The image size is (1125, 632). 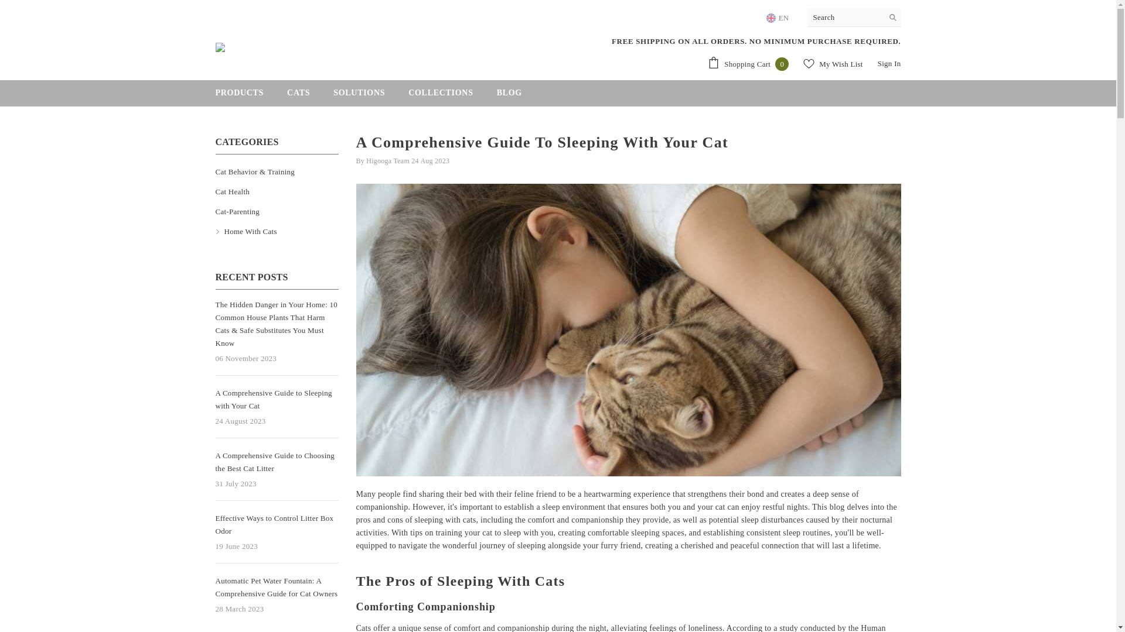 What do you see at coordinates (748, 64) in the screenshot?
I see `SOLUTIONS` at bounding box center [748, 64].